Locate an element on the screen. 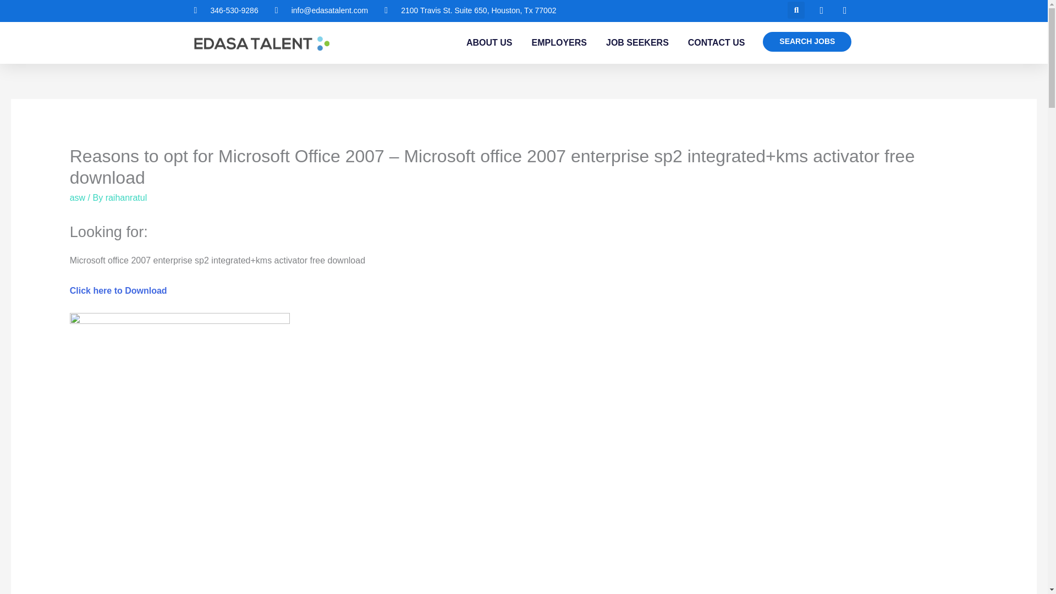 This screenshot has width=1056, height=594. EMPLOYERS is located at coordinates (559, 43).